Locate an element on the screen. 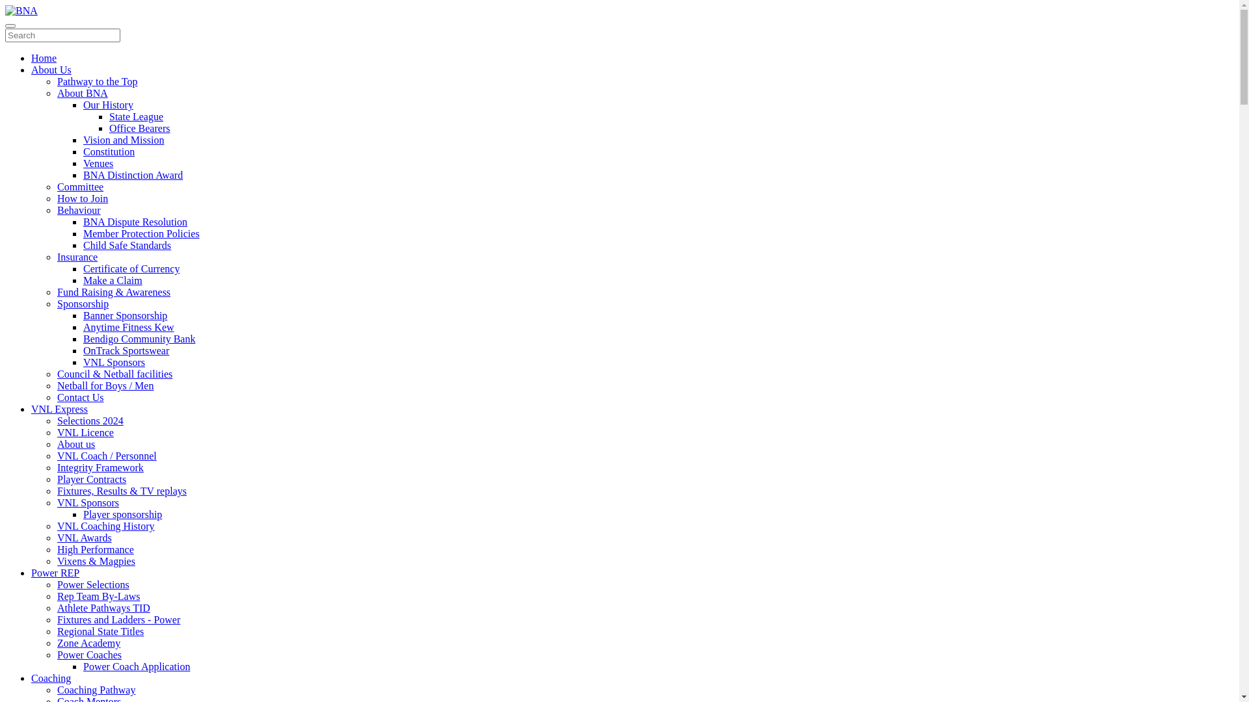  BNA Dispute Resolution is located at coordinates (135, 222).